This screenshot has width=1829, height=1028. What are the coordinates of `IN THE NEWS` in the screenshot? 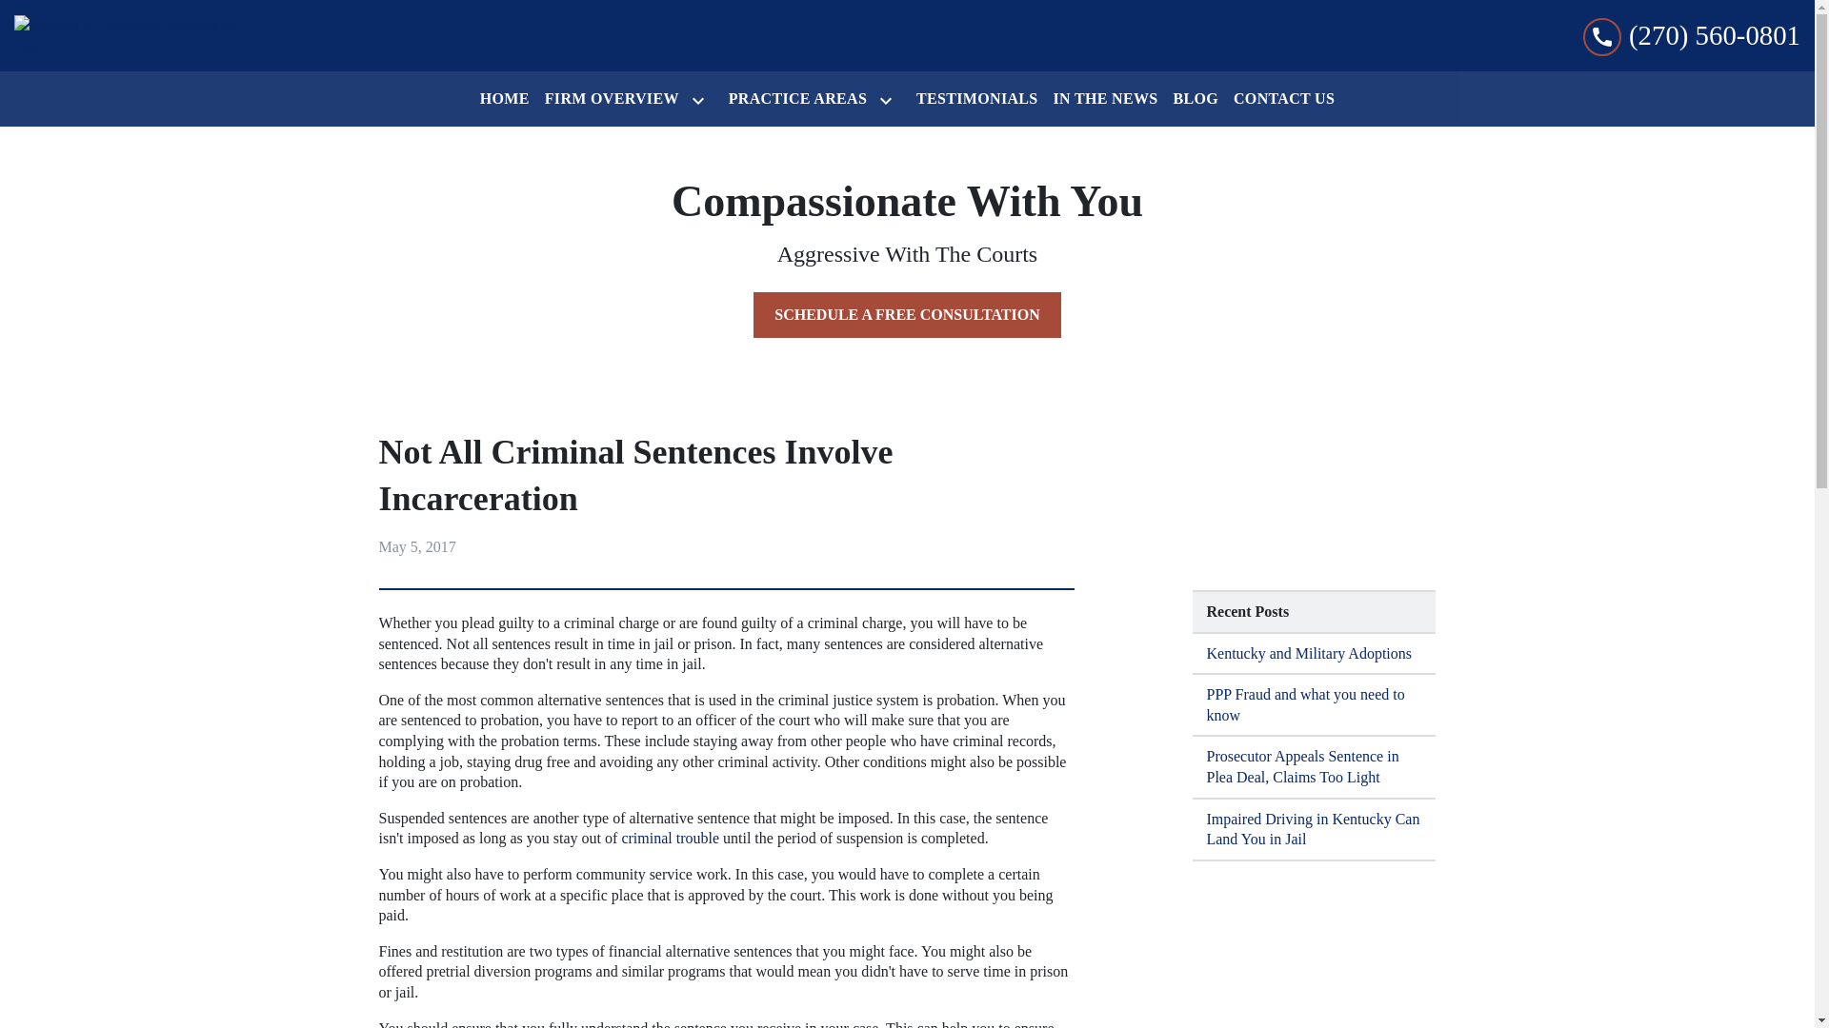 It's located at (1106, 99).